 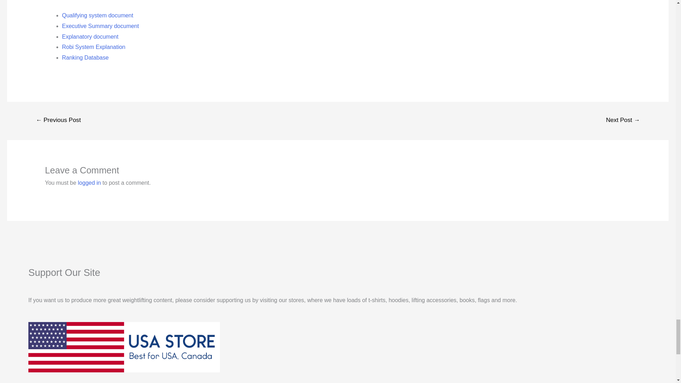 What do you see at coordinates (94, 47) in the screenshot?
I see `Robi System Explanation` at bounding box center [94, 47].